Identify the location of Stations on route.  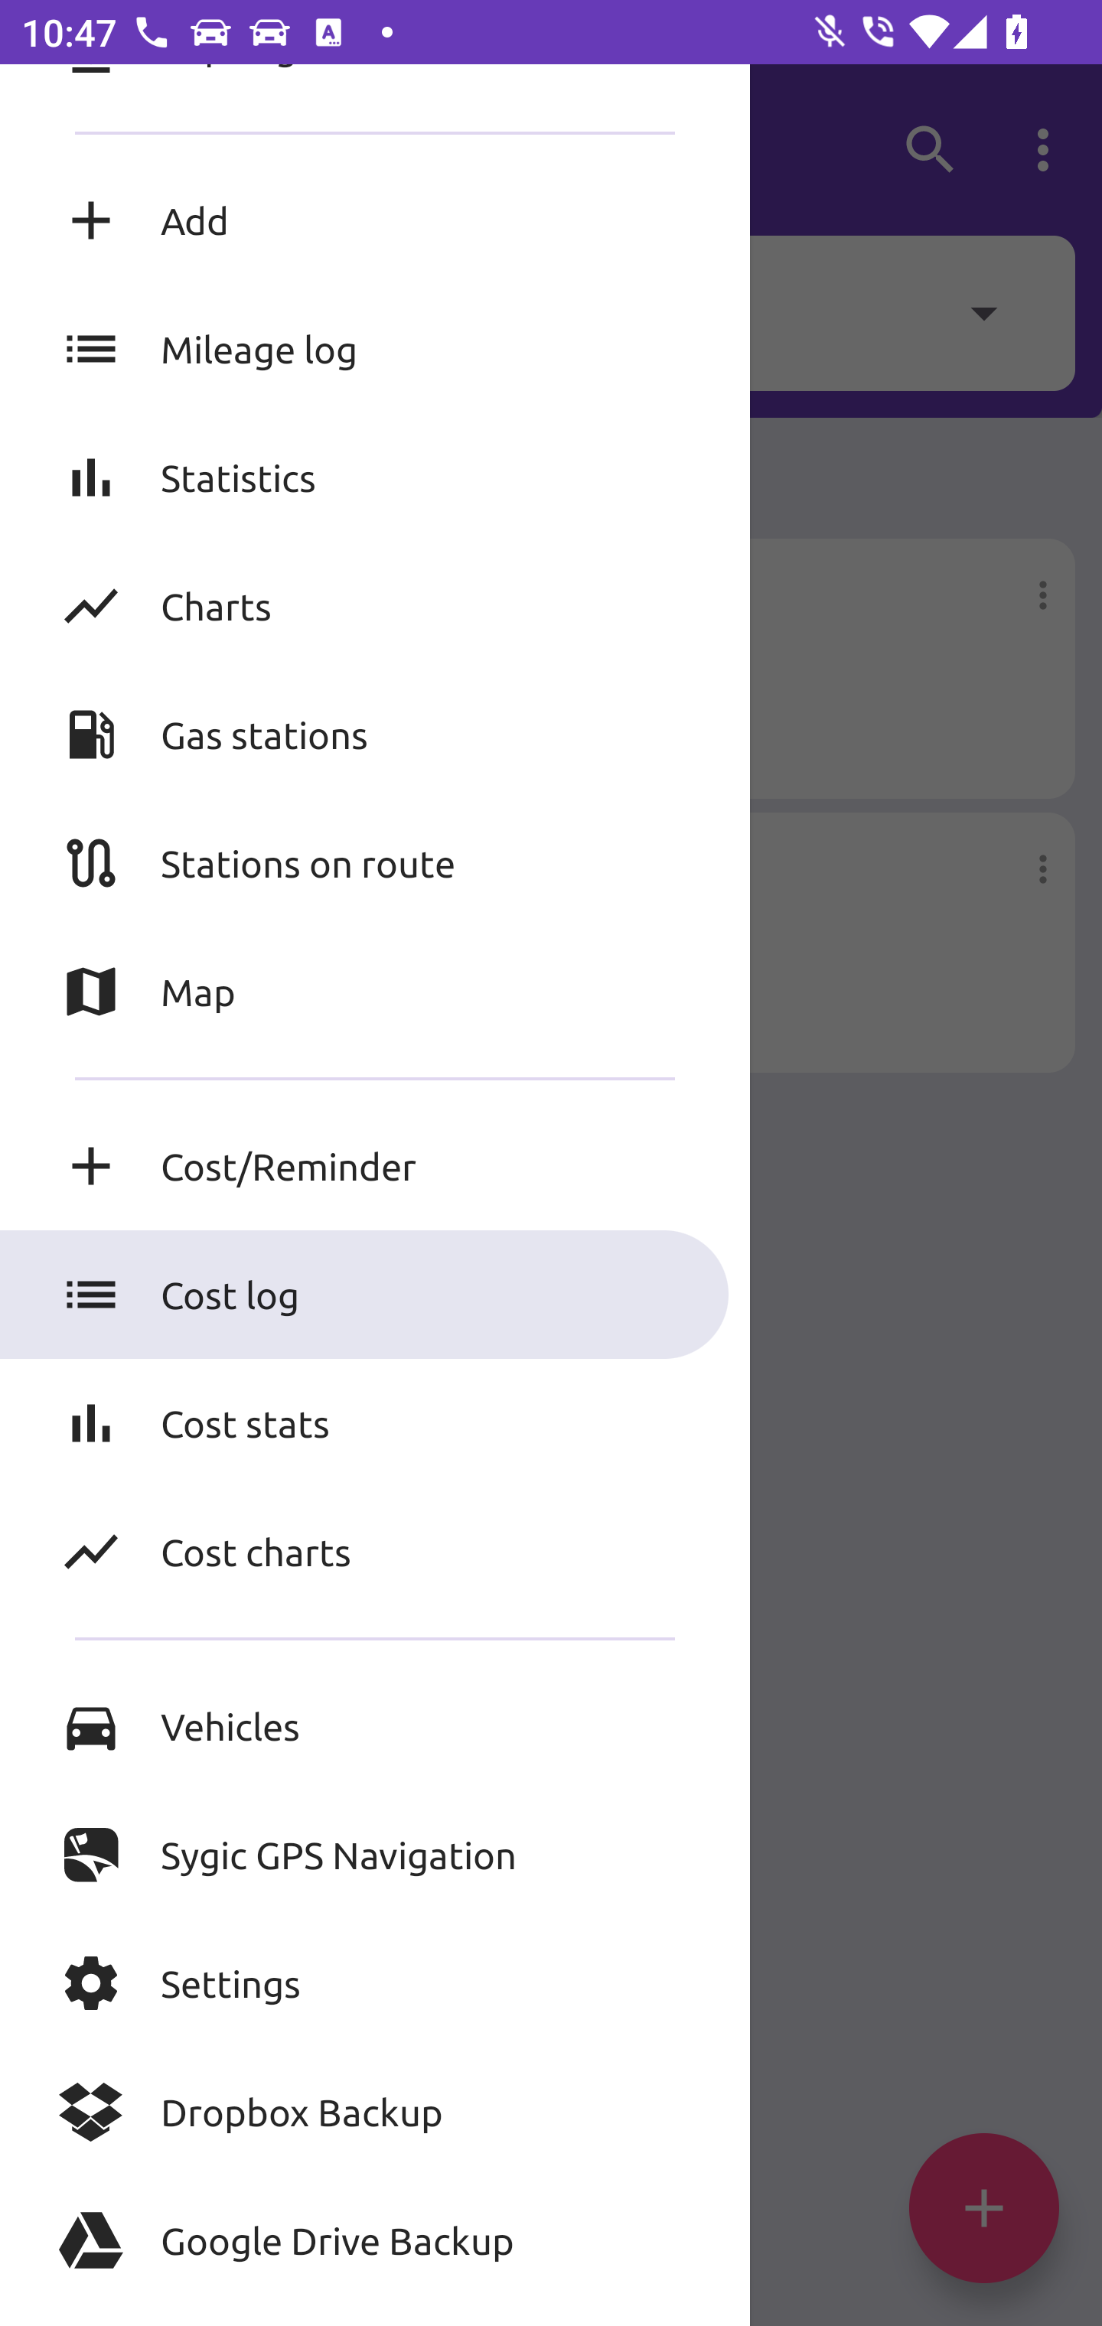
(375, 862).